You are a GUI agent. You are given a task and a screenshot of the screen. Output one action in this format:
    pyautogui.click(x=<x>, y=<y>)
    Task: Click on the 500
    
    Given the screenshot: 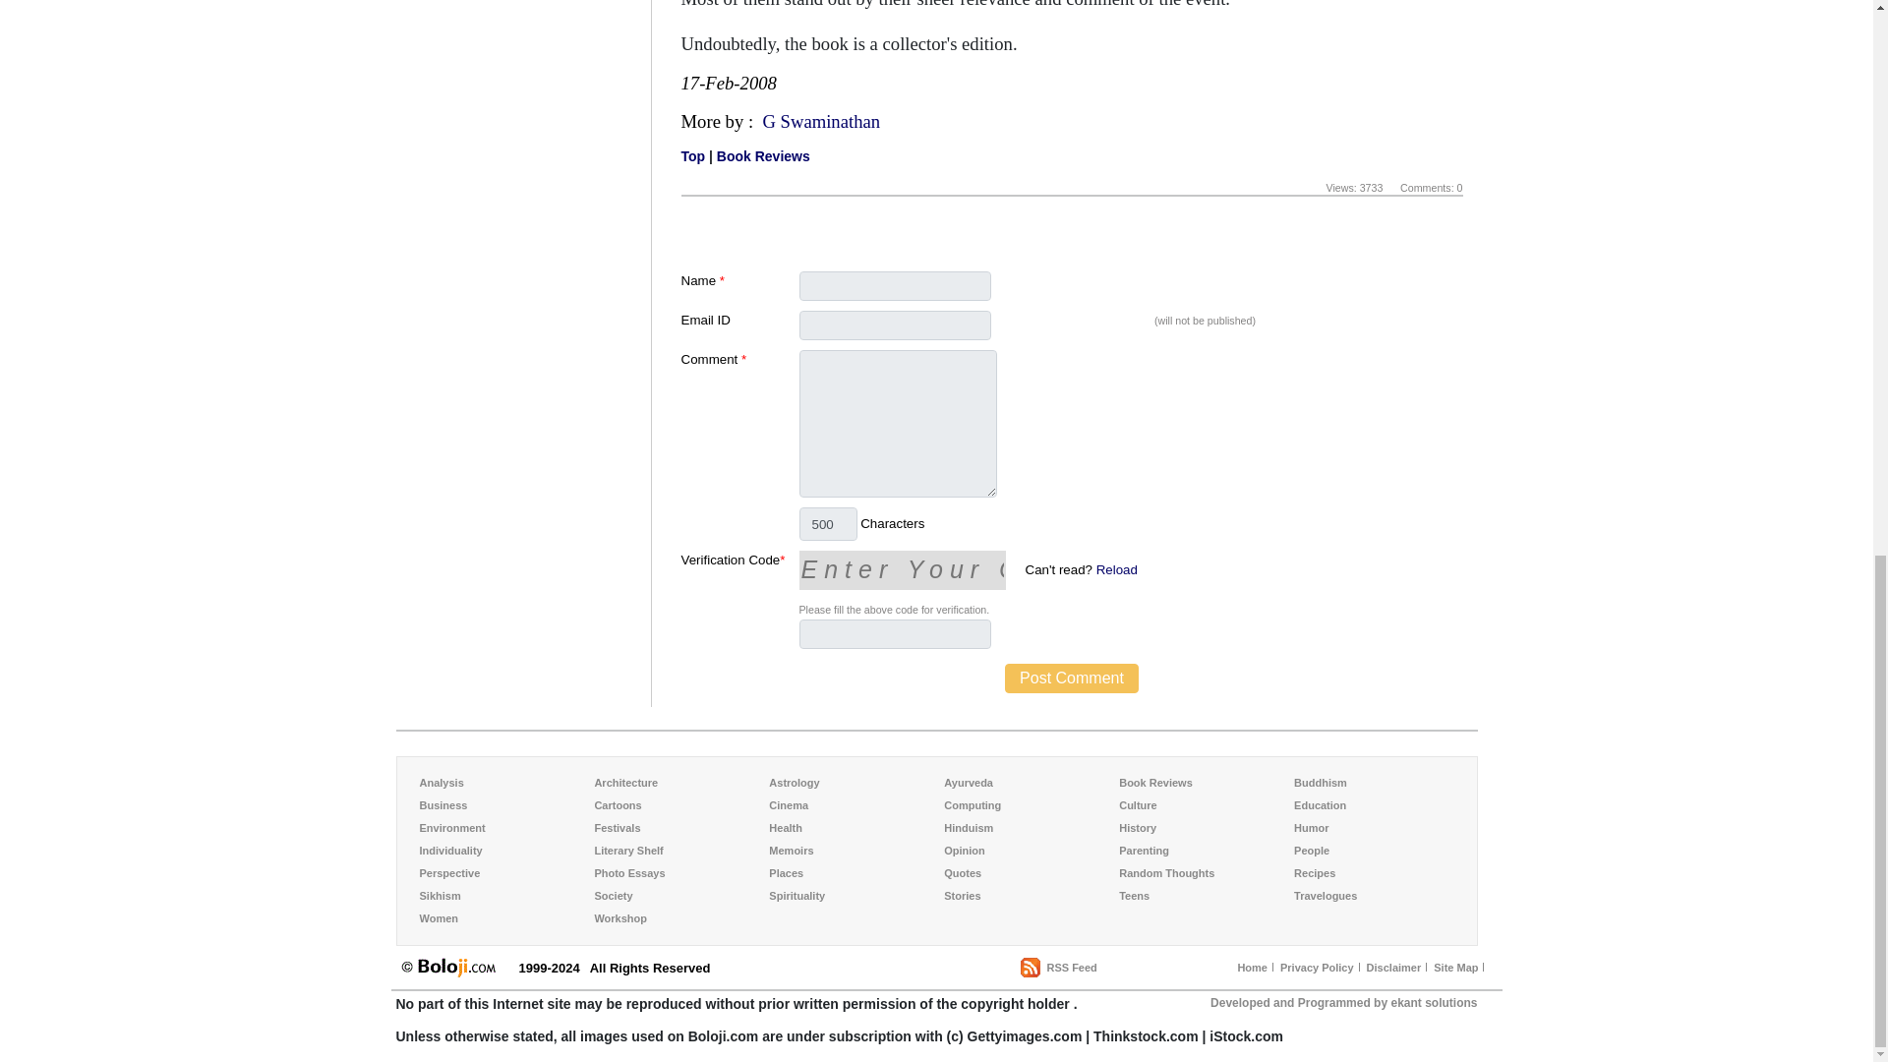 What is the action you would take?
    pyautogui.click(x=828, y=523)
    